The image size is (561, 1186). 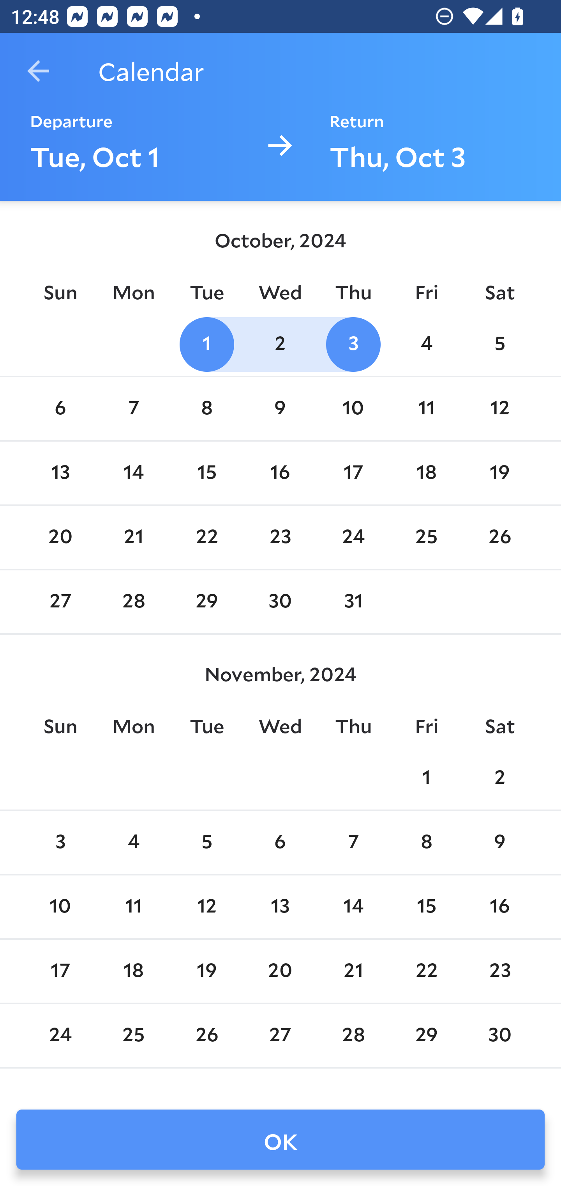 What do you see at coordinates (280, 602) in the screenshot?
I see `30` at bounding box center [280, 602].